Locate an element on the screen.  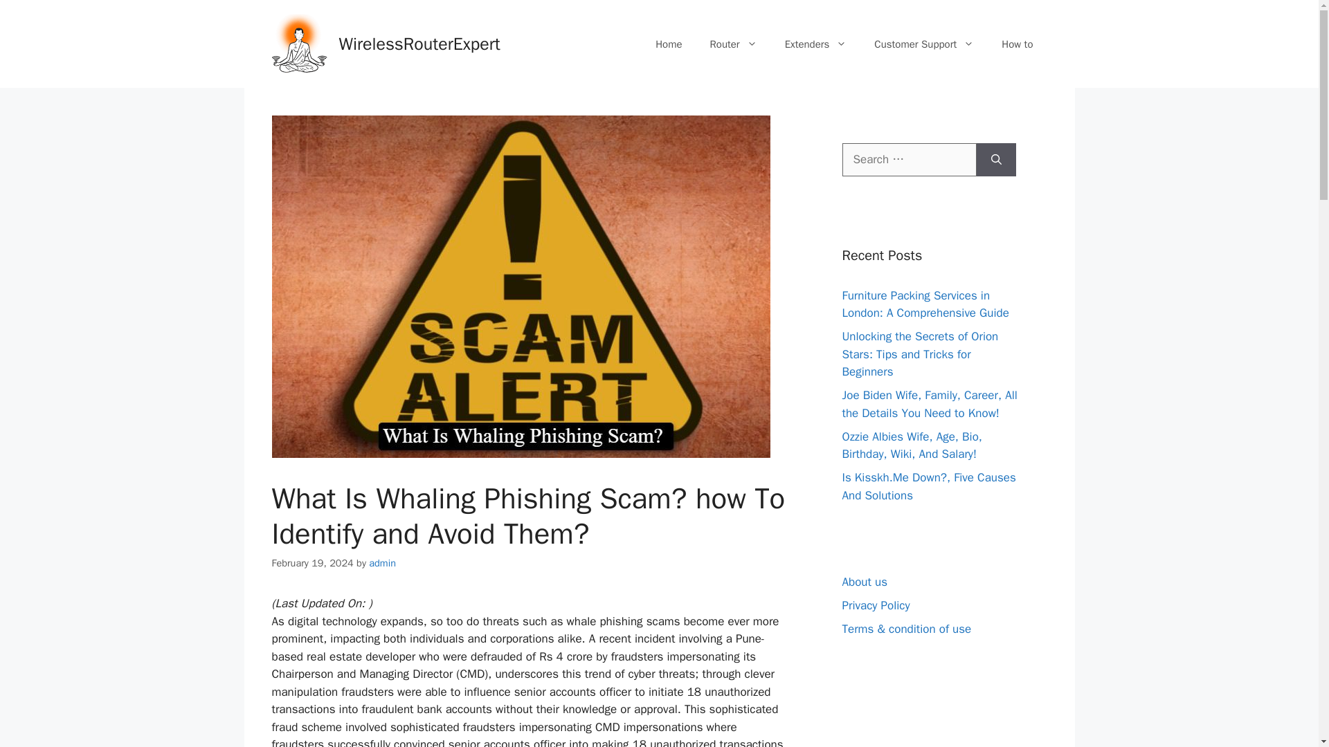
Extenders is located at coordinates (815, 44).